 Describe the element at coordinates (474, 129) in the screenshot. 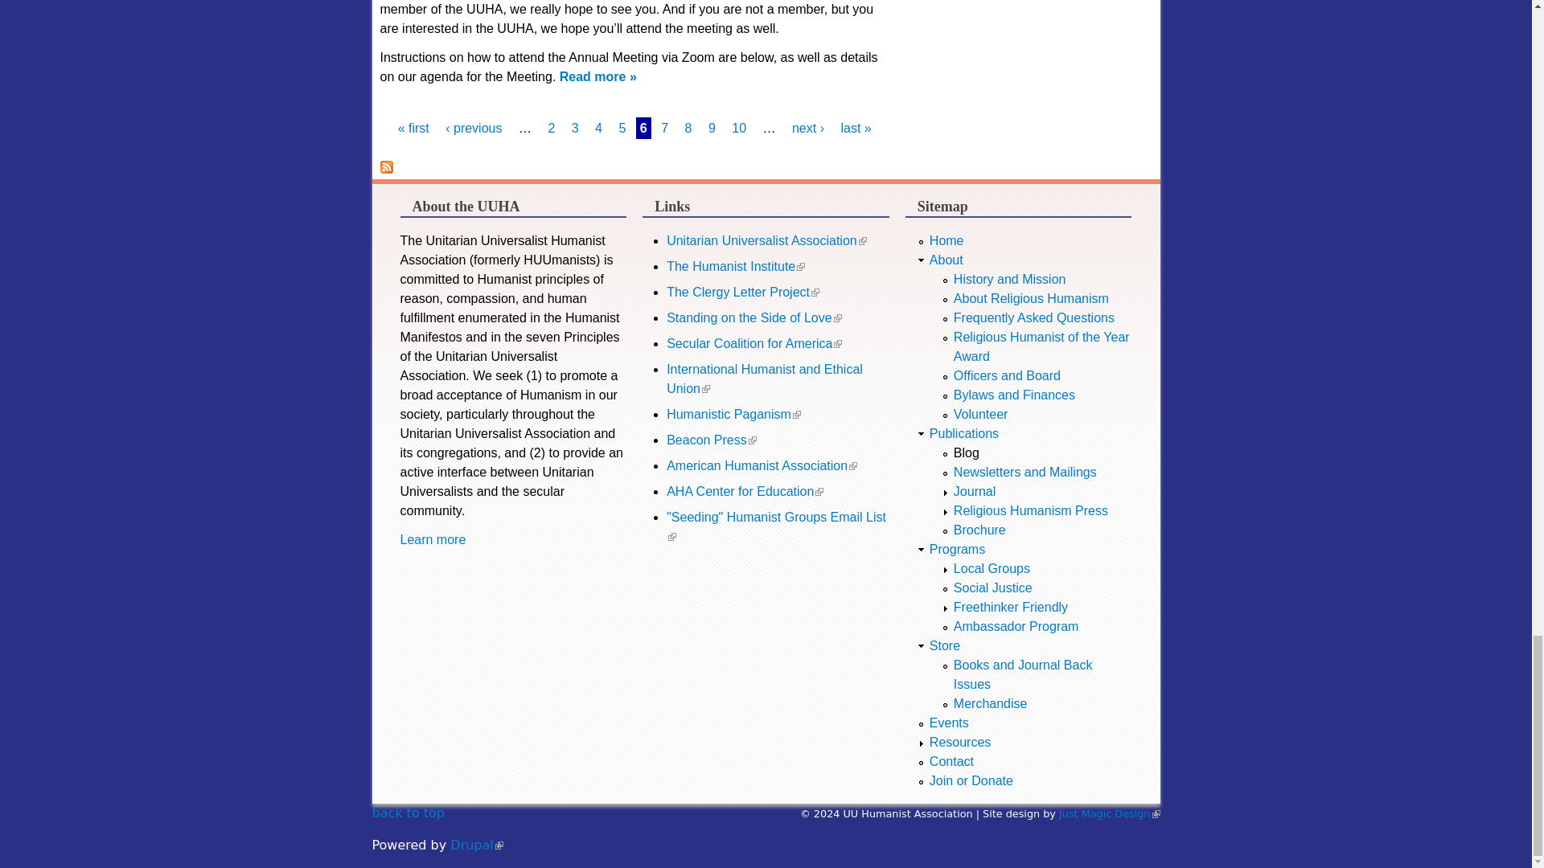

I see `Go to previous page` at that location.